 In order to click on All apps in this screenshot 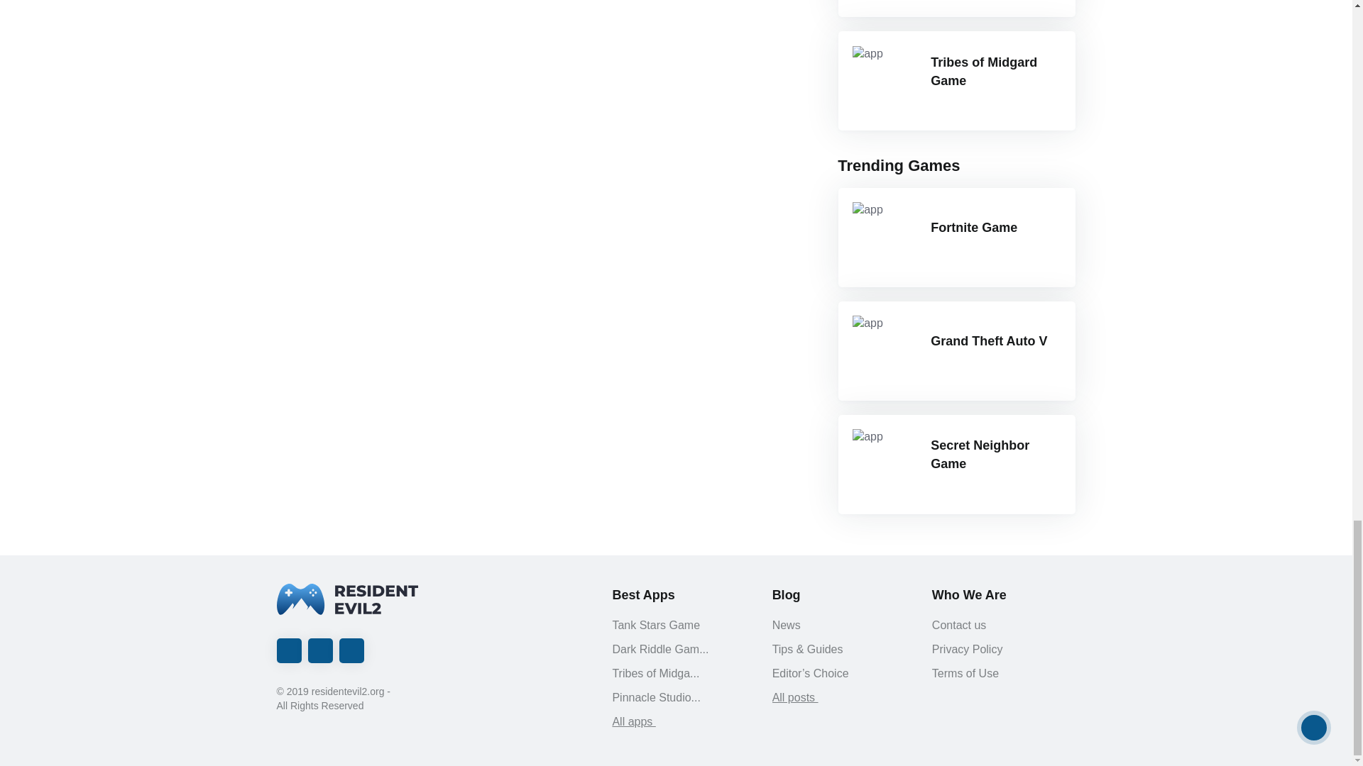, I will do `click(680, 722)`.